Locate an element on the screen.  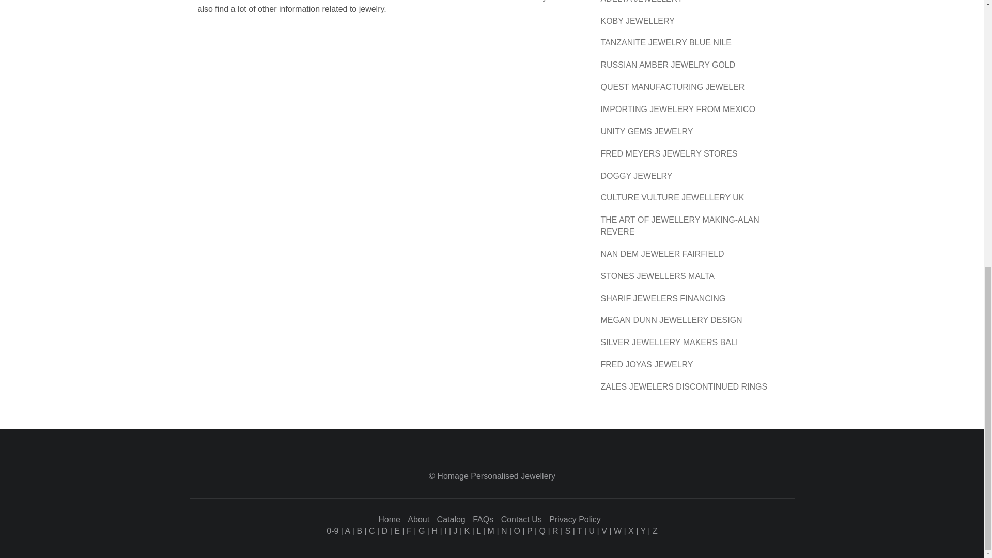
KOBY JEWELLERY is located at coordinates (637, 21).